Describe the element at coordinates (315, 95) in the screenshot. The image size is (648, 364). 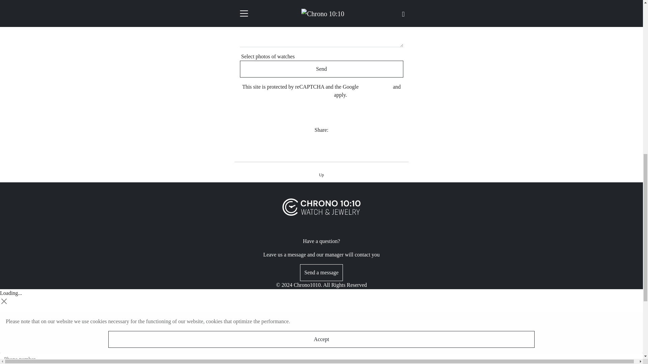
I see `Terms of Service` at that location.